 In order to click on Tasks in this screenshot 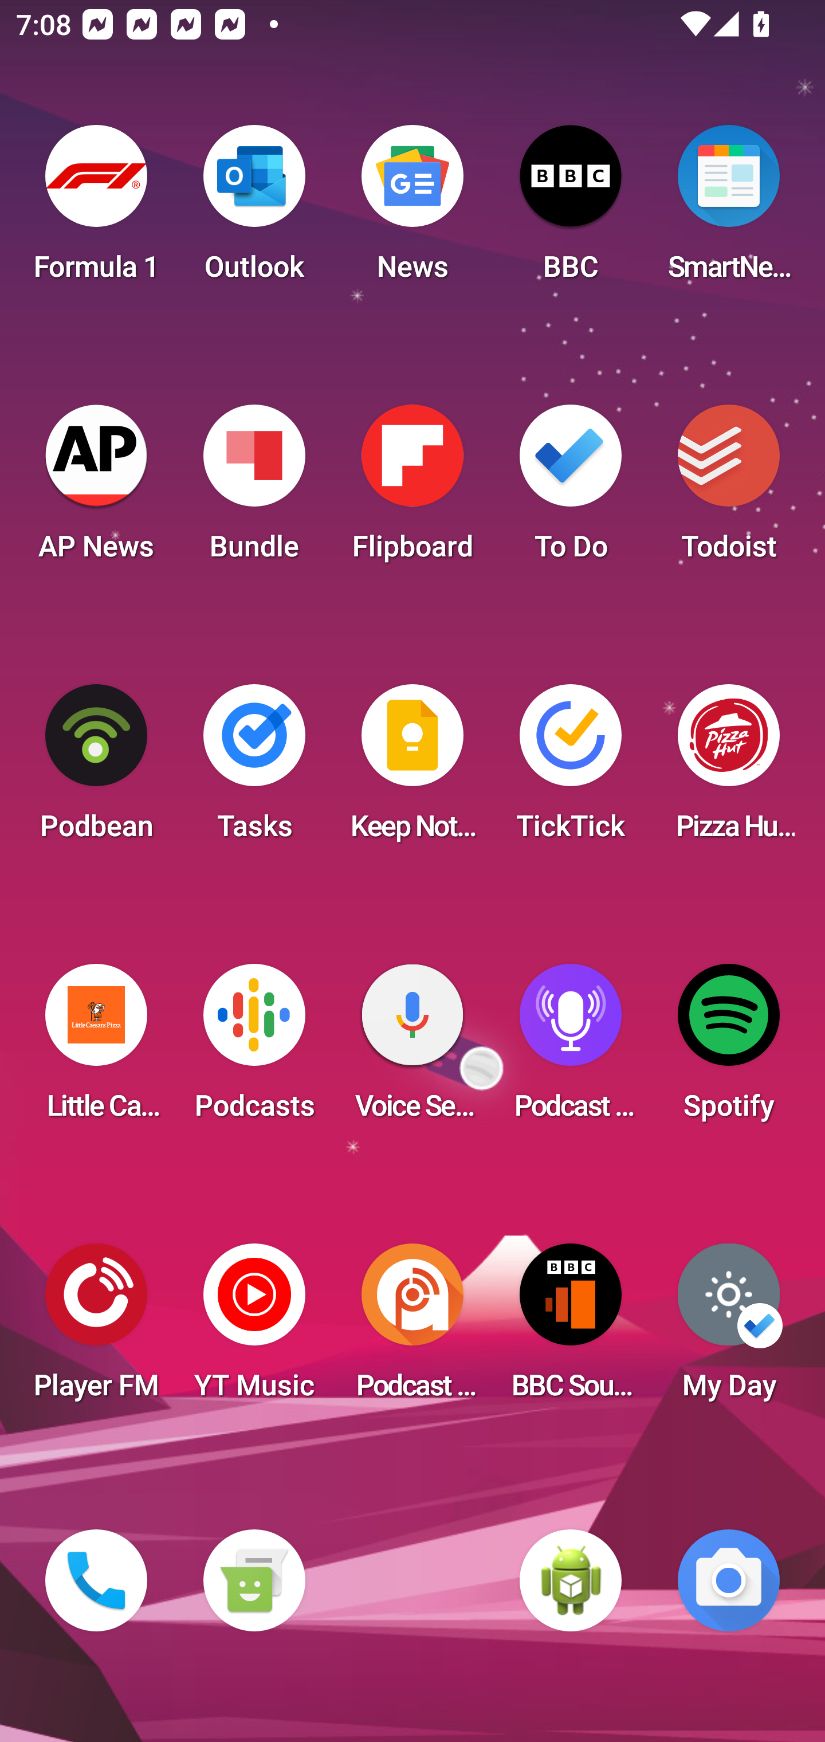, I will do `click(254, 769)`.